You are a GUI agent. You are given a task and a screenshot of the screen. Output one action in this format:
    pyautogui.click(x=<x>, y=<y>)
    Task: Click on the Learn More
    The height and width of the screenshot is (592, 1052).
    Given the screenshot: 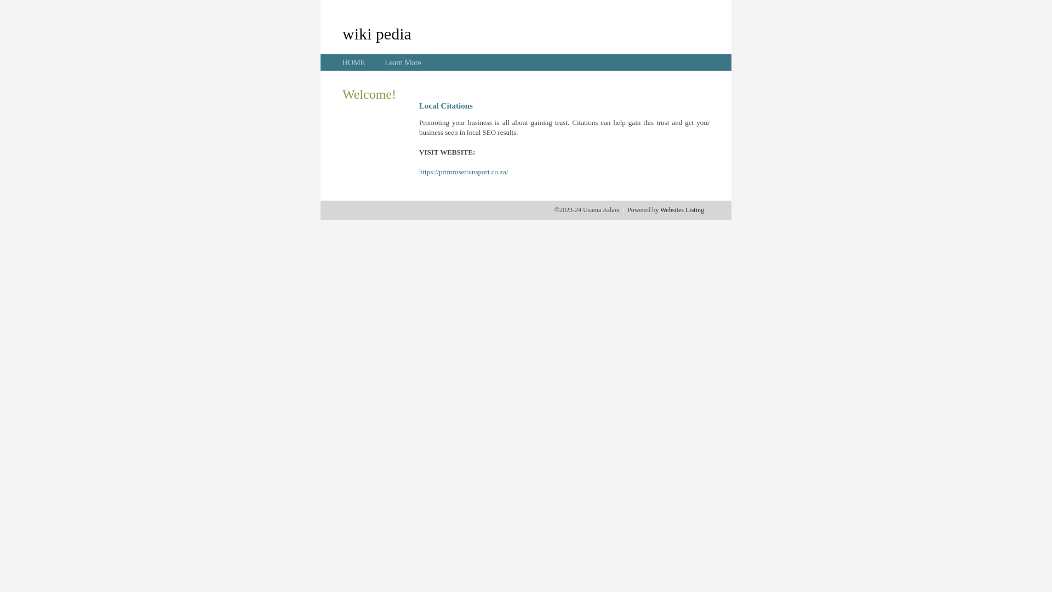 What is the action you would take?
    pyautogui.click(x=403, y=62)
    